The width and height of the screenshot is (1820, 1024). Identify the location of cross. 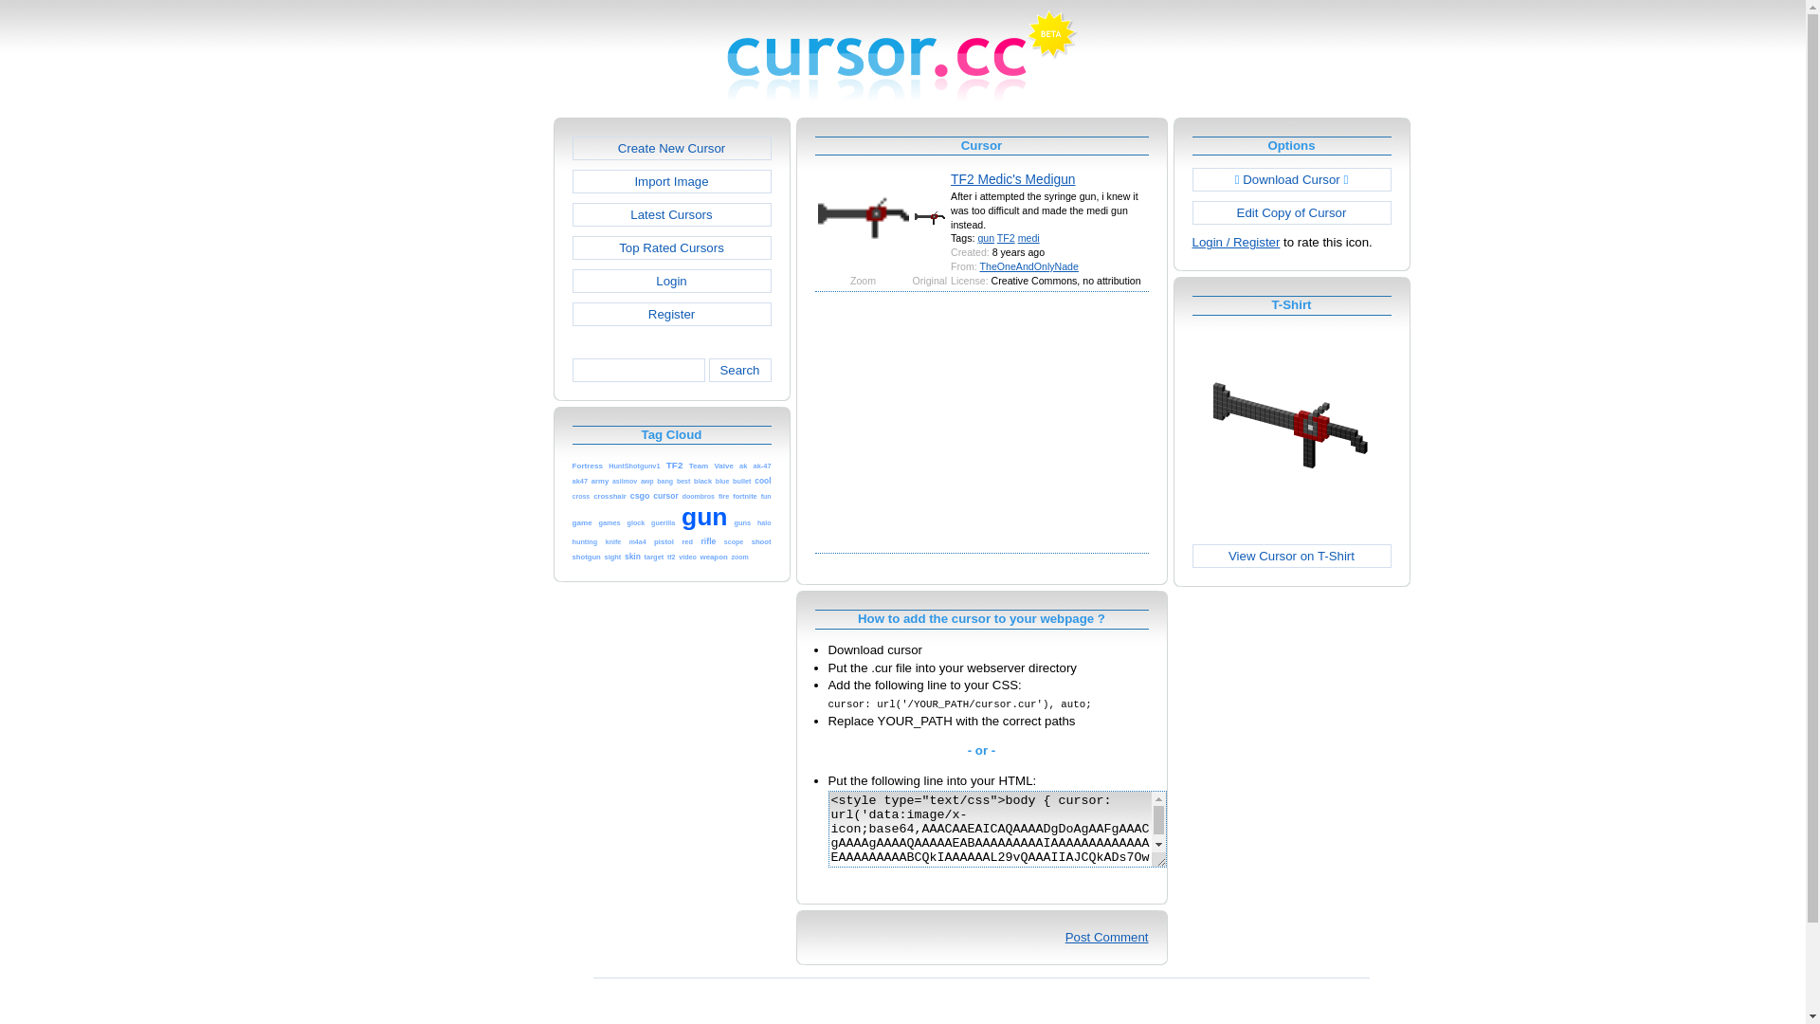
(582, 495).